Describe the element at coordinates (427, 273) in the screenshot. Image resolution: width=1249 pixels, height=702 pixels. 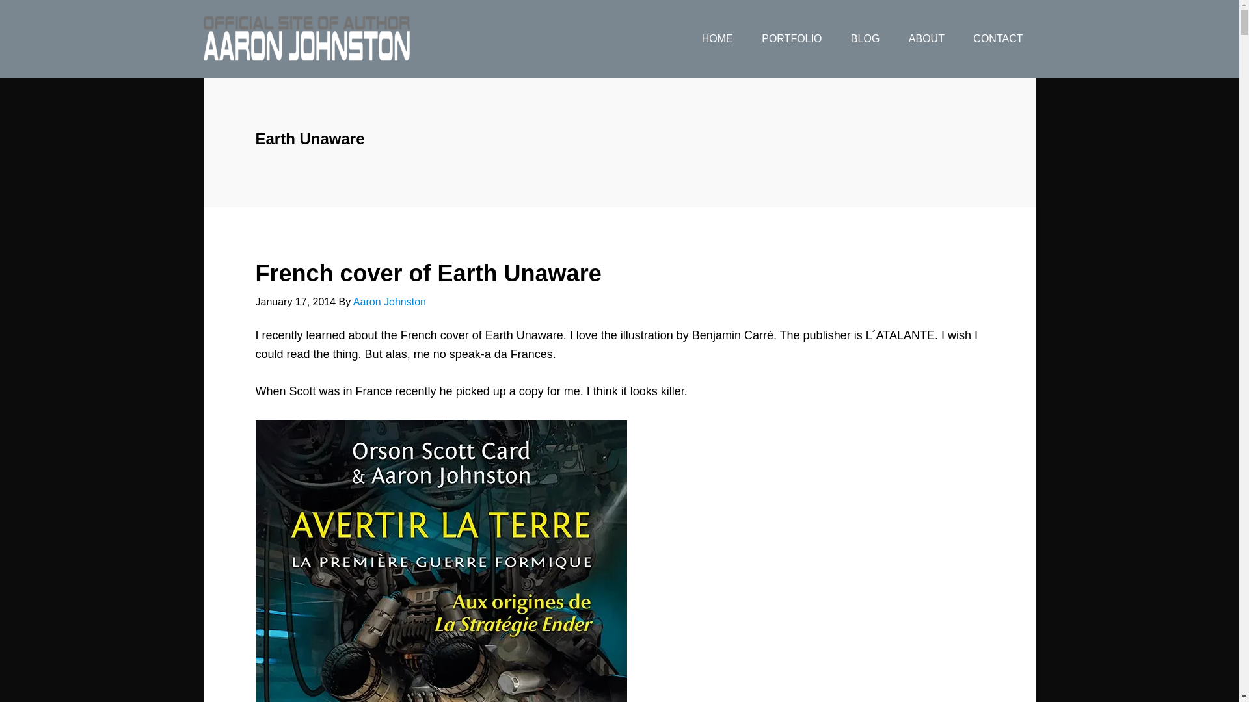
I see `French cover of Earth Unaware` at that location.